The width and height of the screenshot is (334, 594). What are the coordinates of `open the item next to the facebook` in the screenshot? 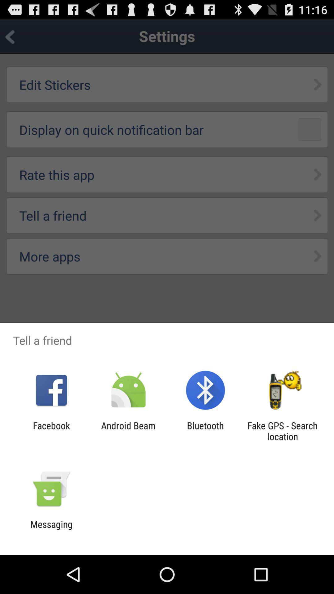 It's located at (128, 431).